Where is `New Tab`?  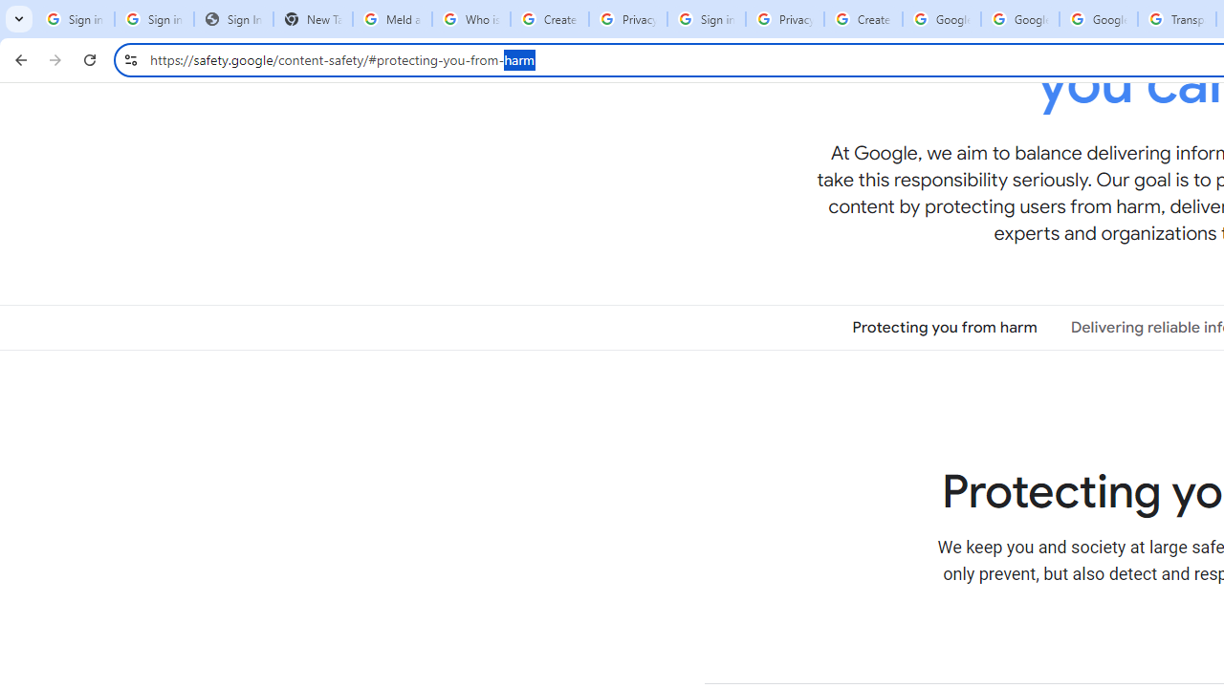 New Tab is located at coordinates (312, 19).